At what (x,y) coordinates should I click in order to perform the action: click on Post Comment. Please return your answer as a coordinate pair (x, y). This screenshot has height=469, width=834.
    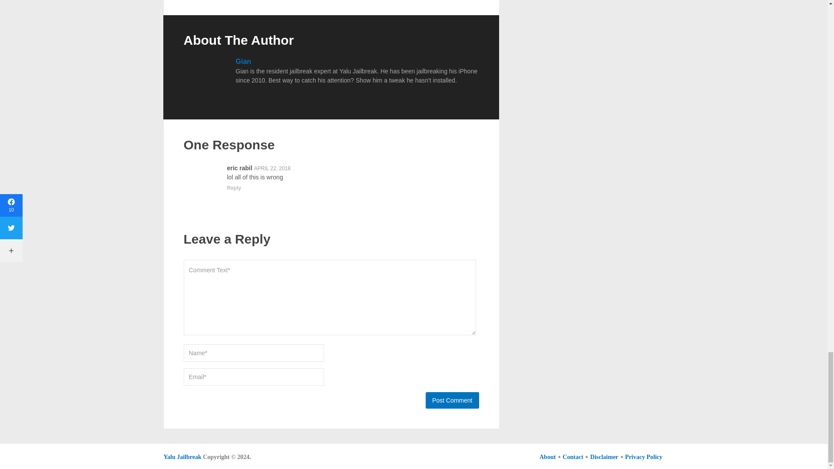
    Looking at the image, I should click on (452, 400).